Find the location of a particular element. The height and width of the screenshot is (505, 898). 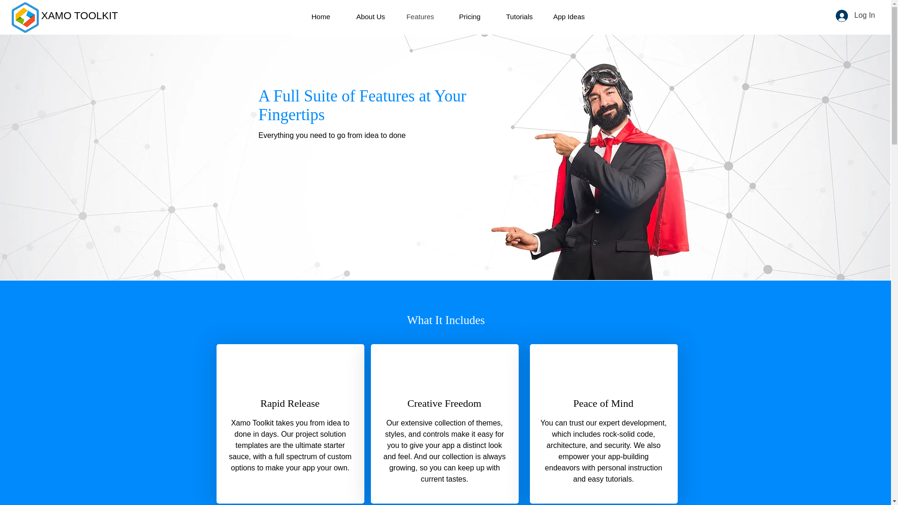

Tutorials is located at coordinates (519, 17).